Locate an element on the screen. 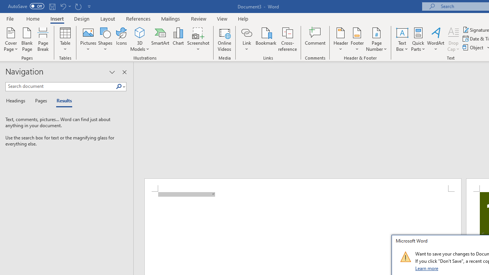 The image size is (489, 275). Design is located at coordinates (82, 18).